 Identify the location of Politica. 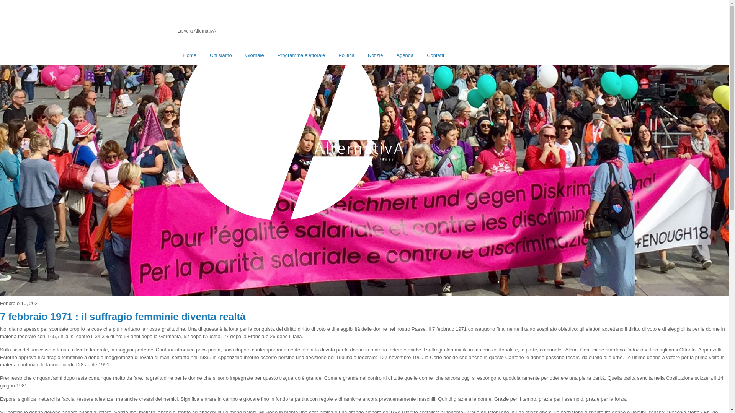
(346, 55).